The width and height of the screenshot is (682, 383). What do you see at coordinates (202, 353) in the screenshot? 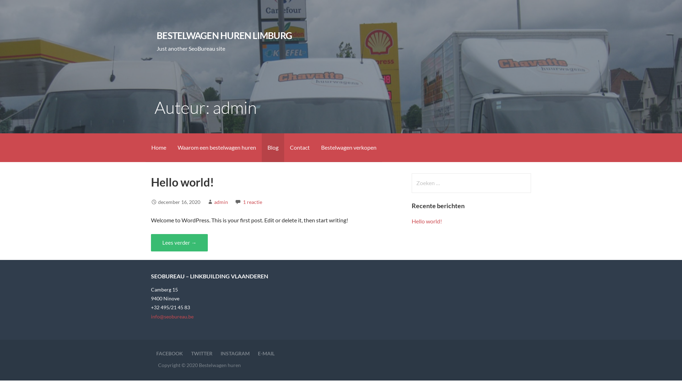
I see `TWITTER` at bounding box center [202, 353].